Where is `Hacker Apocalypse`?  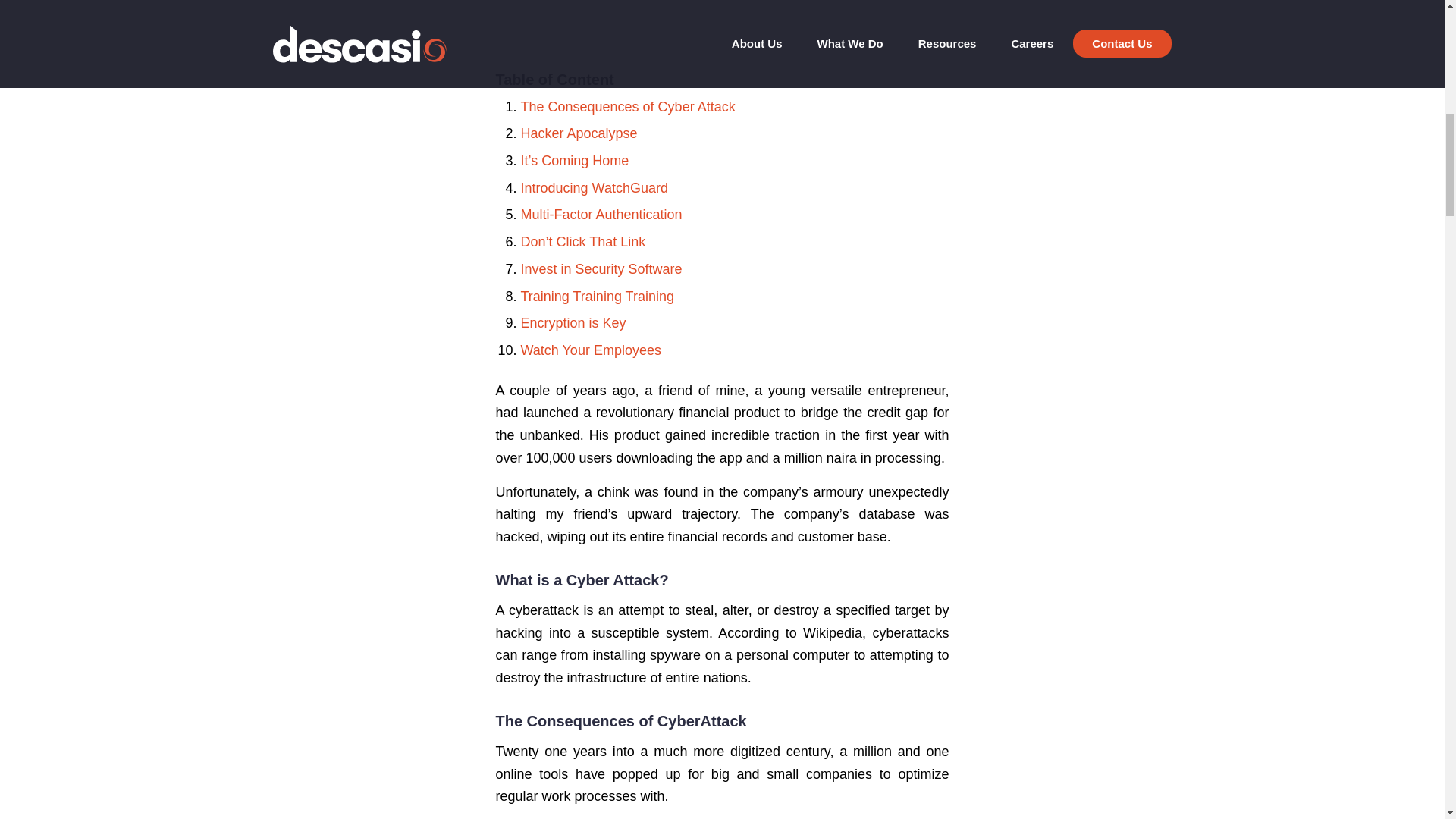
Hacker Apocalypse is located at coordinates (578, 133).